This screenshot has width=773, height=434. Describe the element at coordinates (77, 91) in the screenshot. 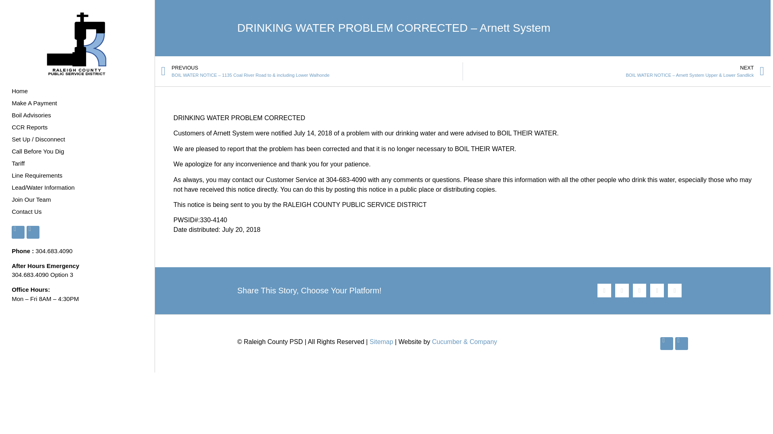

I see `Home` at that location.